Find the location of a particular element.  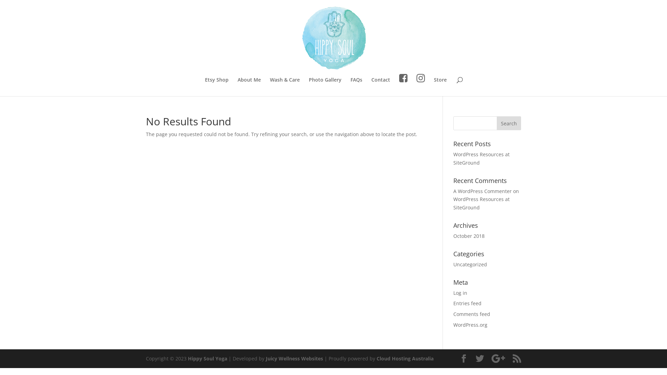

Etsy Shop is located at coordinates (217, 86).